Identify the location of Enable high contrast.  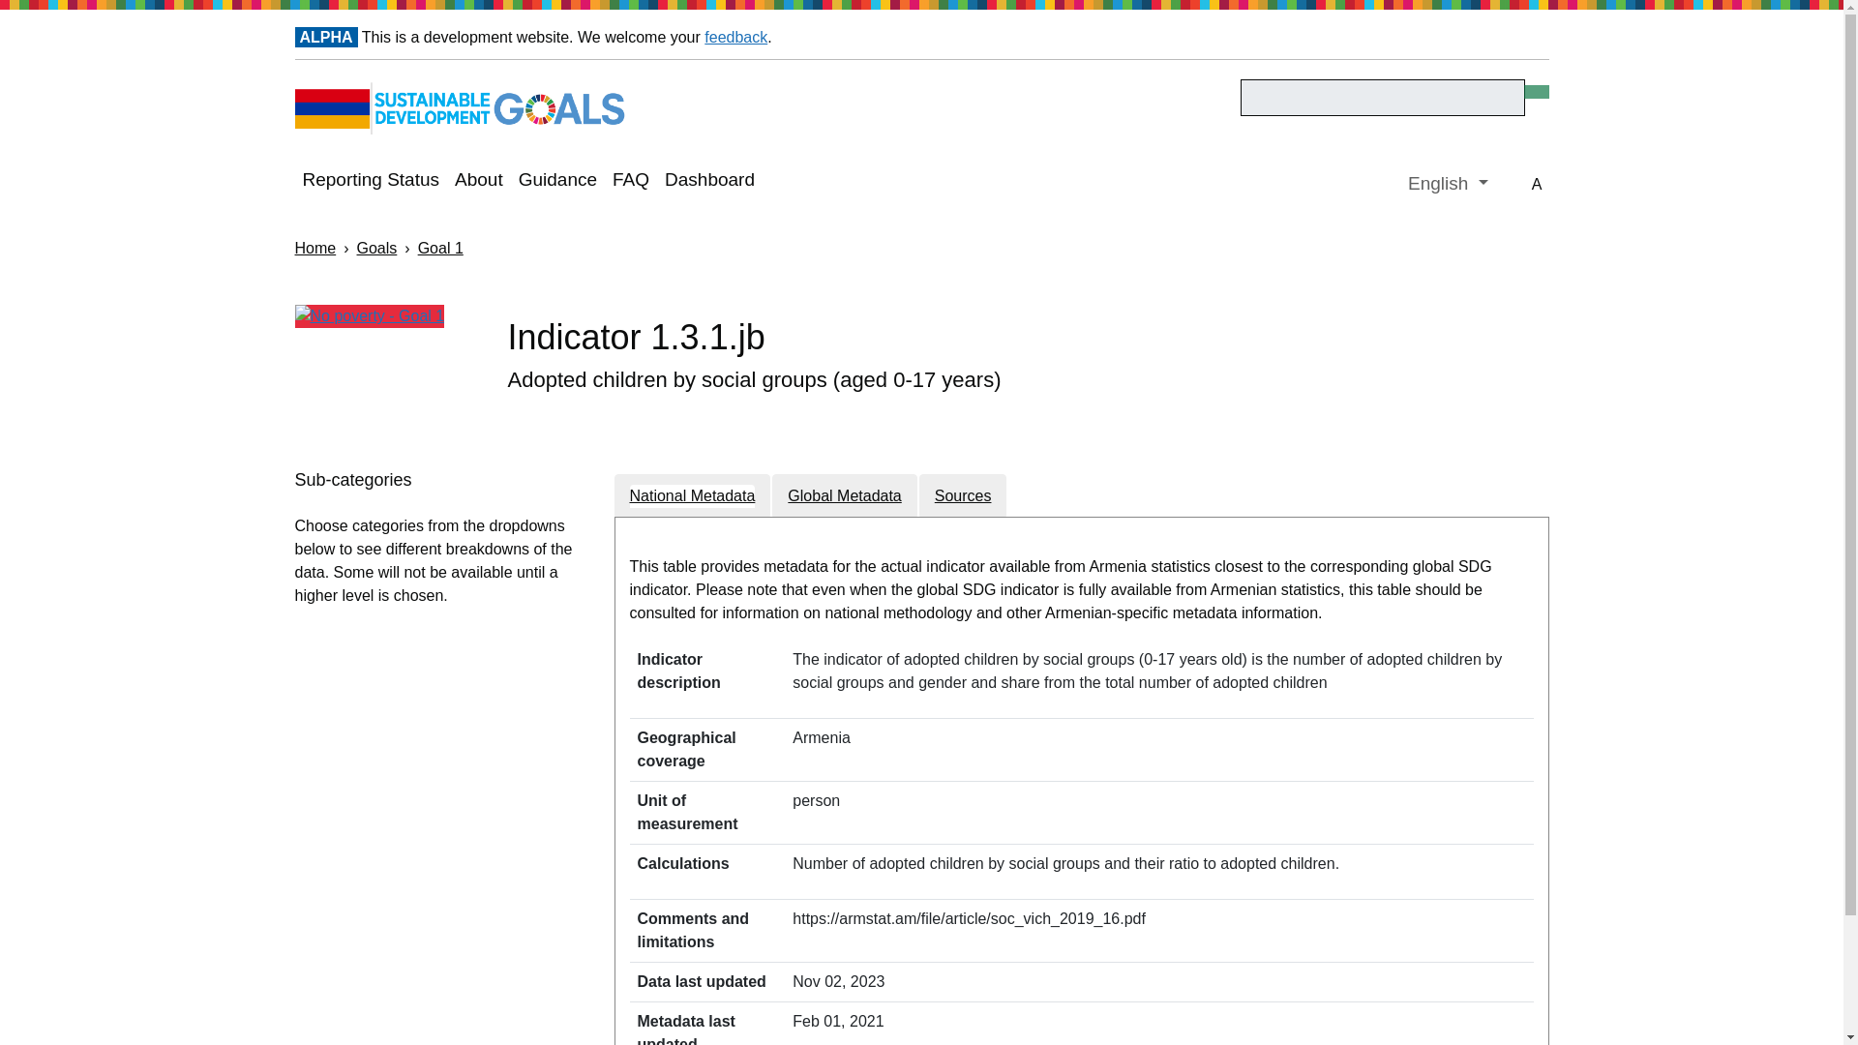
(1537, 186).